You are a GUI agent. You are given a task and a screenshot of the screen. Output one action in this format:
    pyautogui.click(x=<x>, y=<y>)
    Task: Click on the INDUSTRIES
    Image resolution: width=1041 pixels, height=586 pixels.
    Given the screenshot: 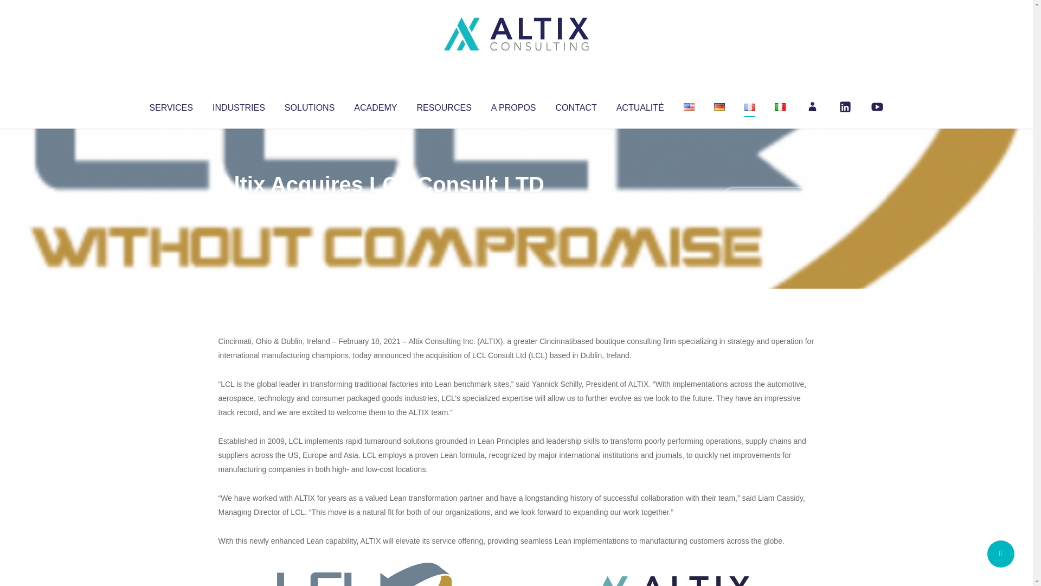 What is the action you would take?
    pyautogui.click(x=239, y=105)
    